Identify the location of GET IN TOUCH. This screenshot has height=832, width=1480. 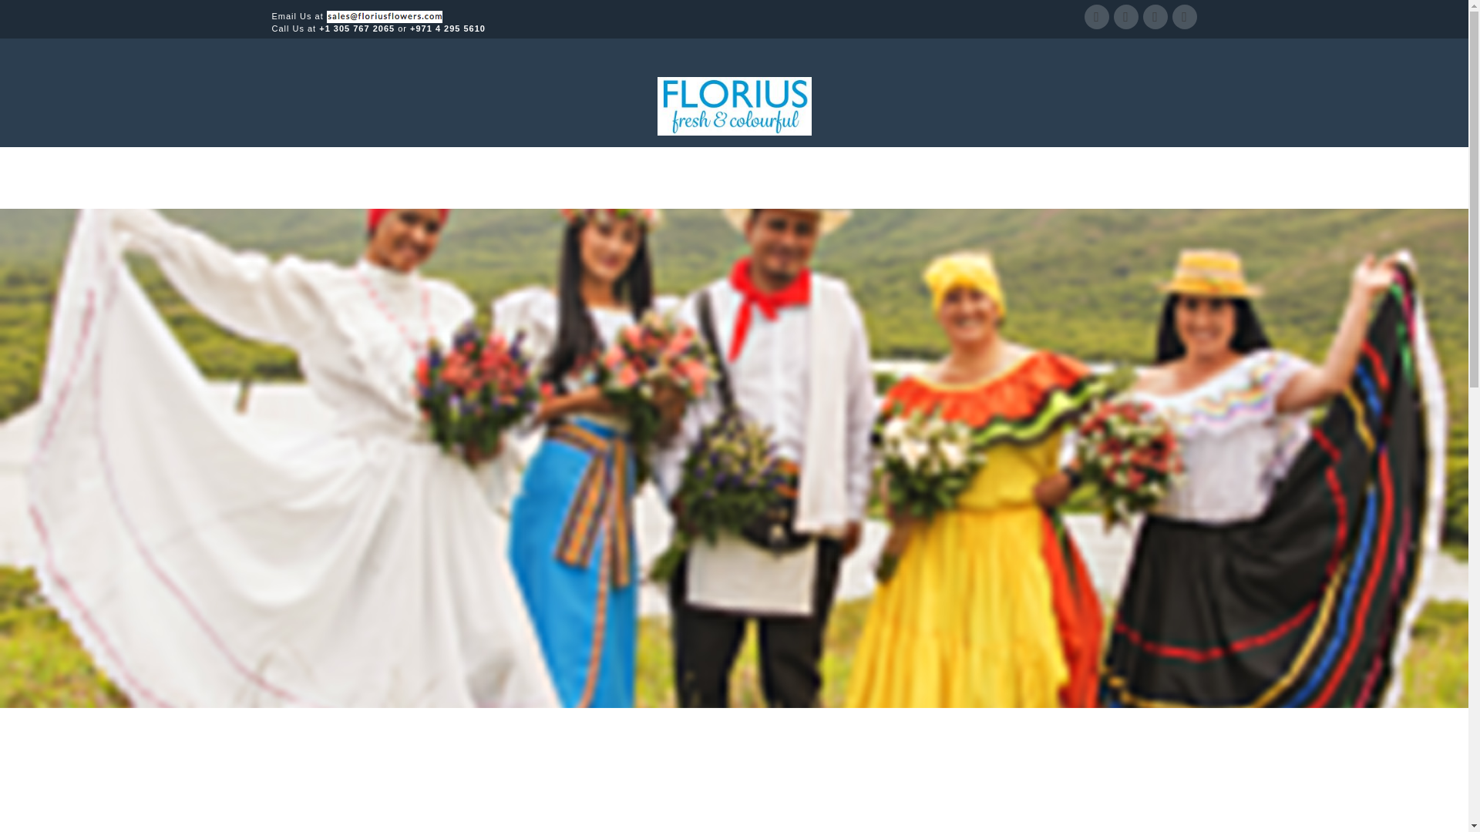
(1047, 178).